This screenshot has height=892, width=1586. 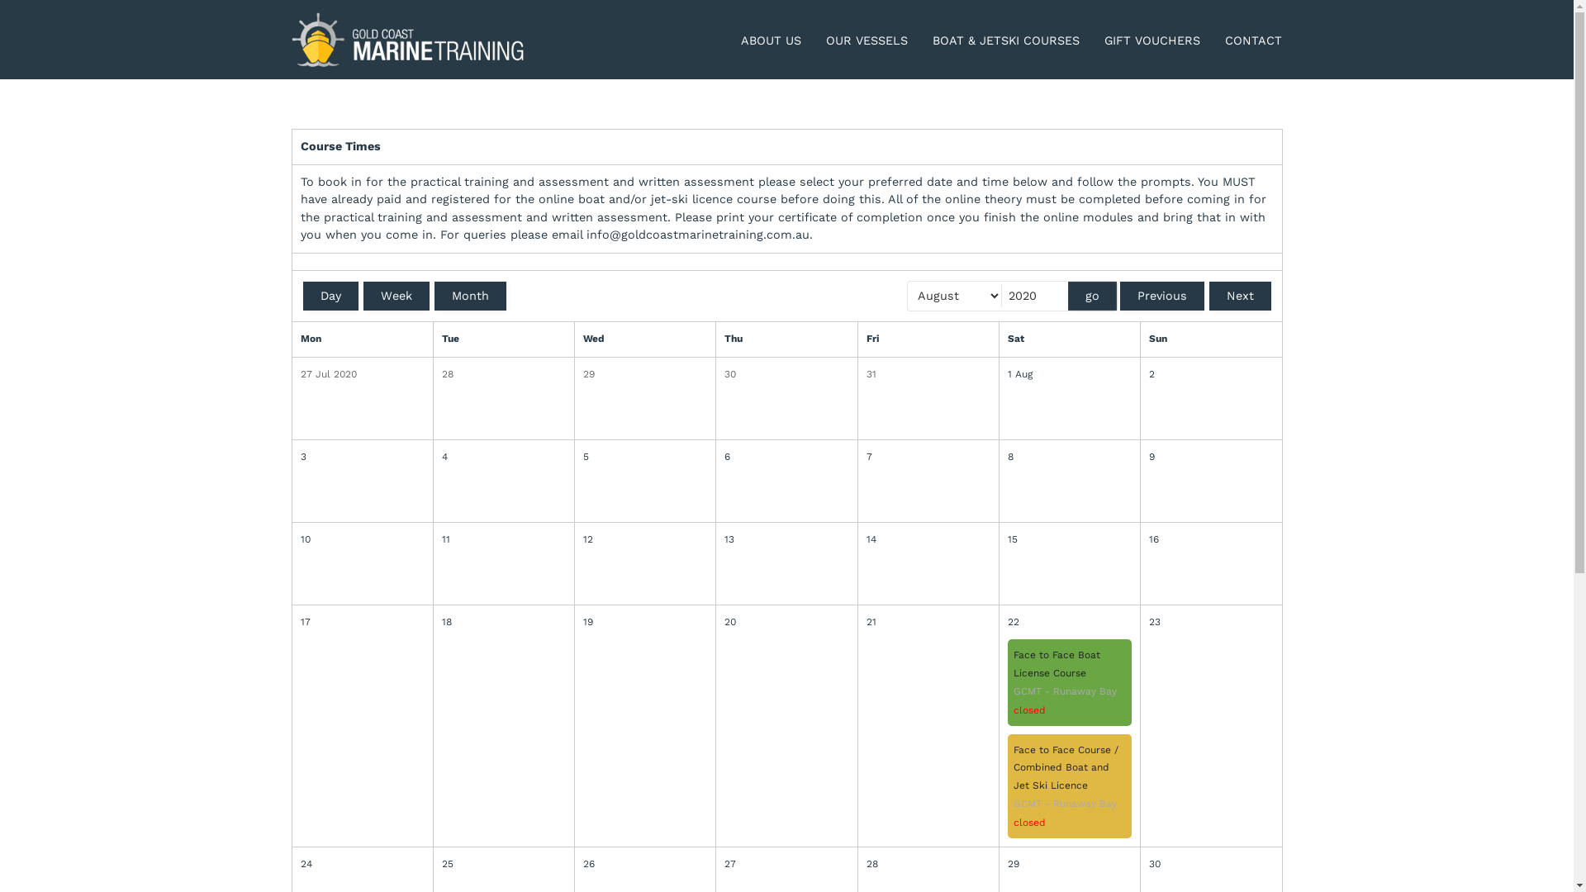 I want to click on 5, so click(x=645, y=458).